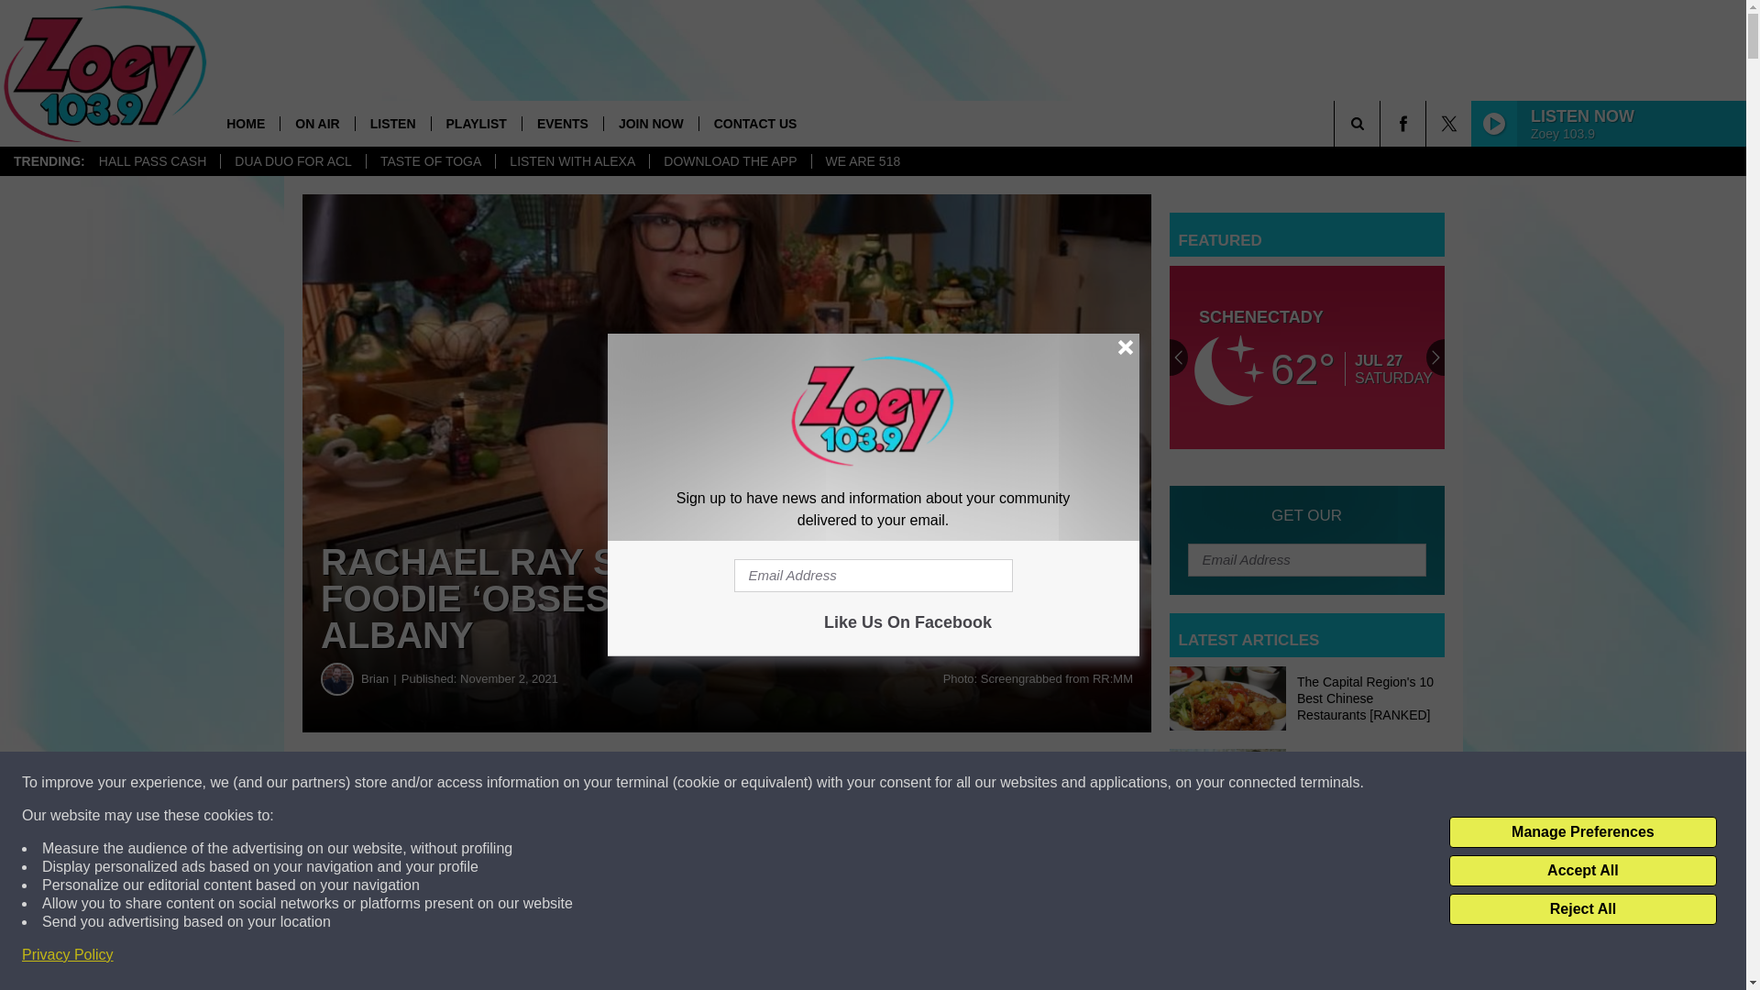 This screenshot has width=1760, height=990. Describe the element at coordinates (316, 123) in the screenshot. I see `ON AIR` at that location.